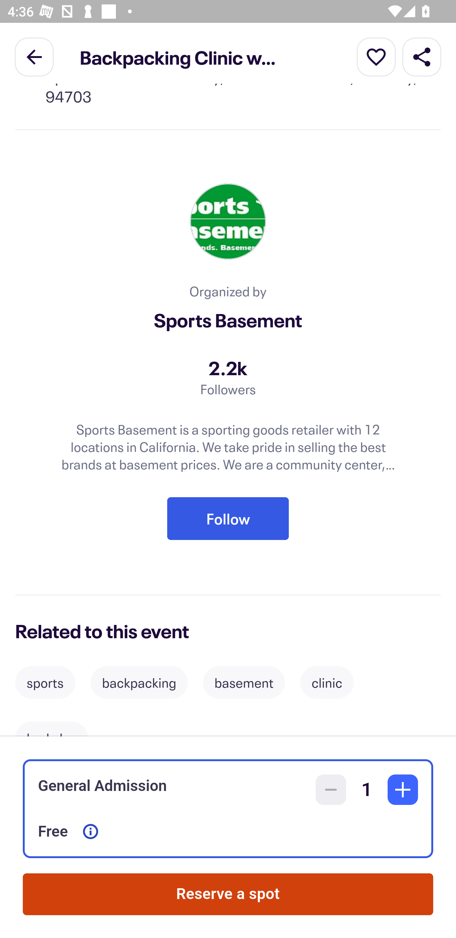  I want to click on More, so click(376, 56).